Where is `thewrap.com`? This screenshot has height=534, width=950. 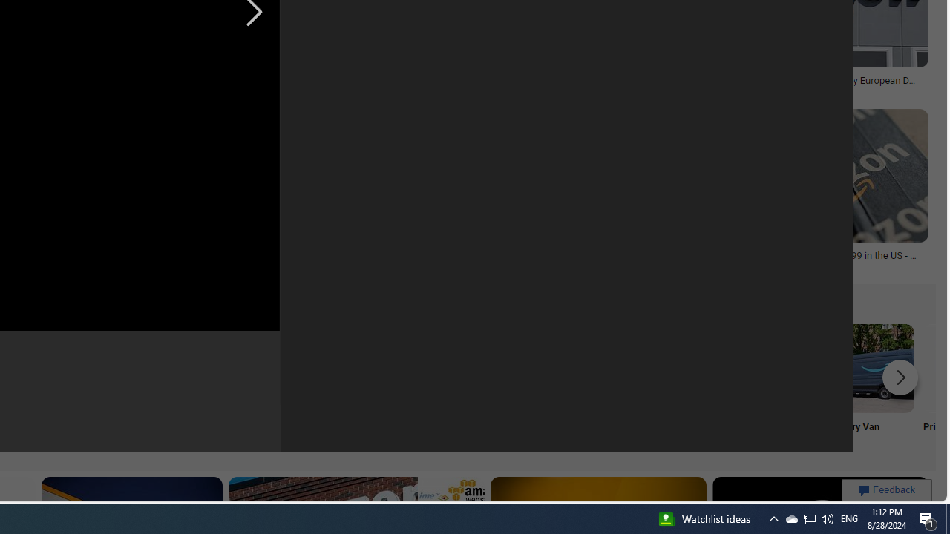 thewrap.com is located at coordinates (733, 90).